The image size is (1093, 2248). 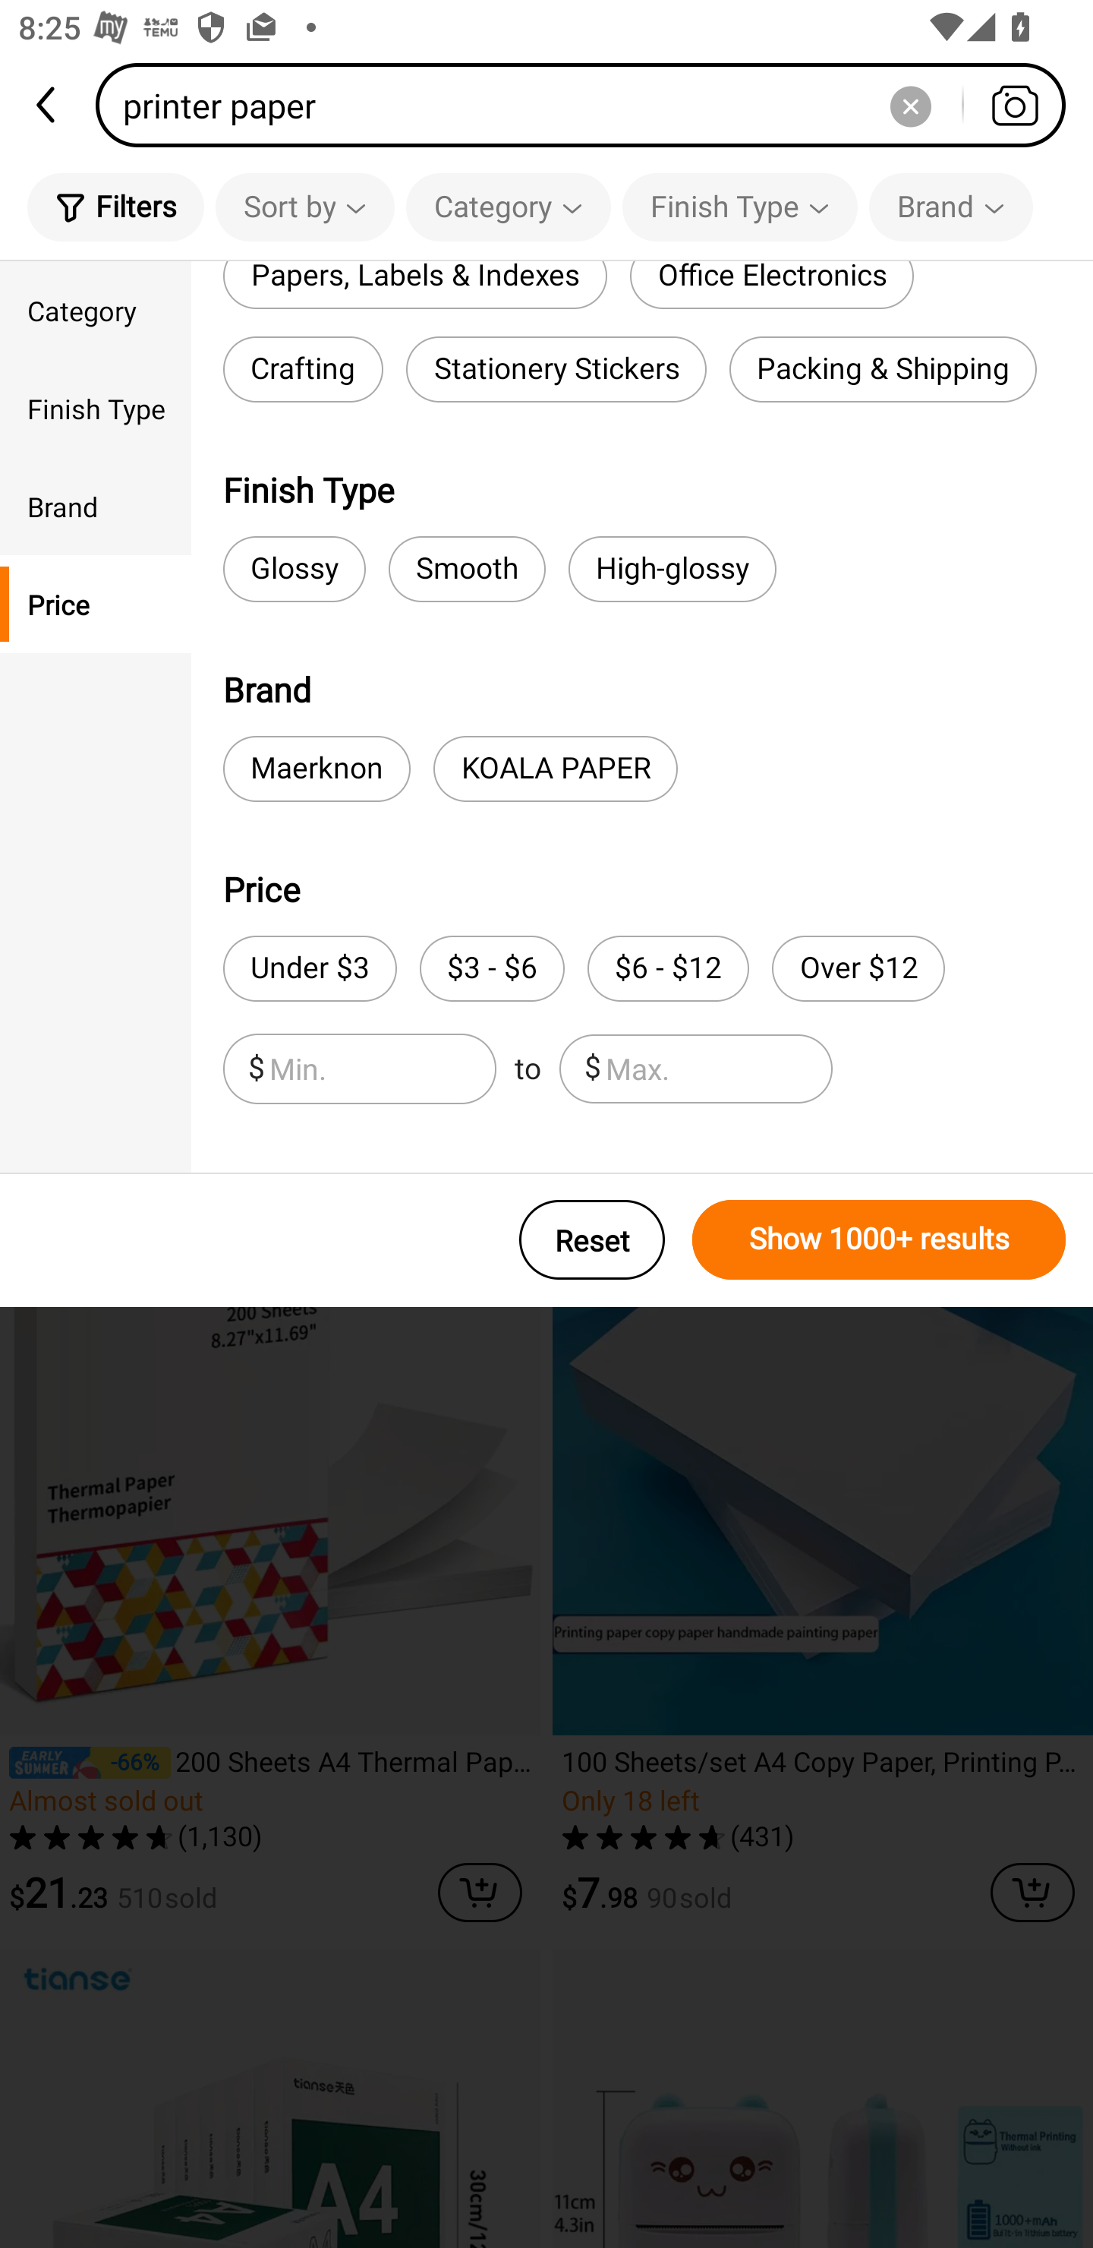 I want to click on Sort by, so click(x=304, y=207).